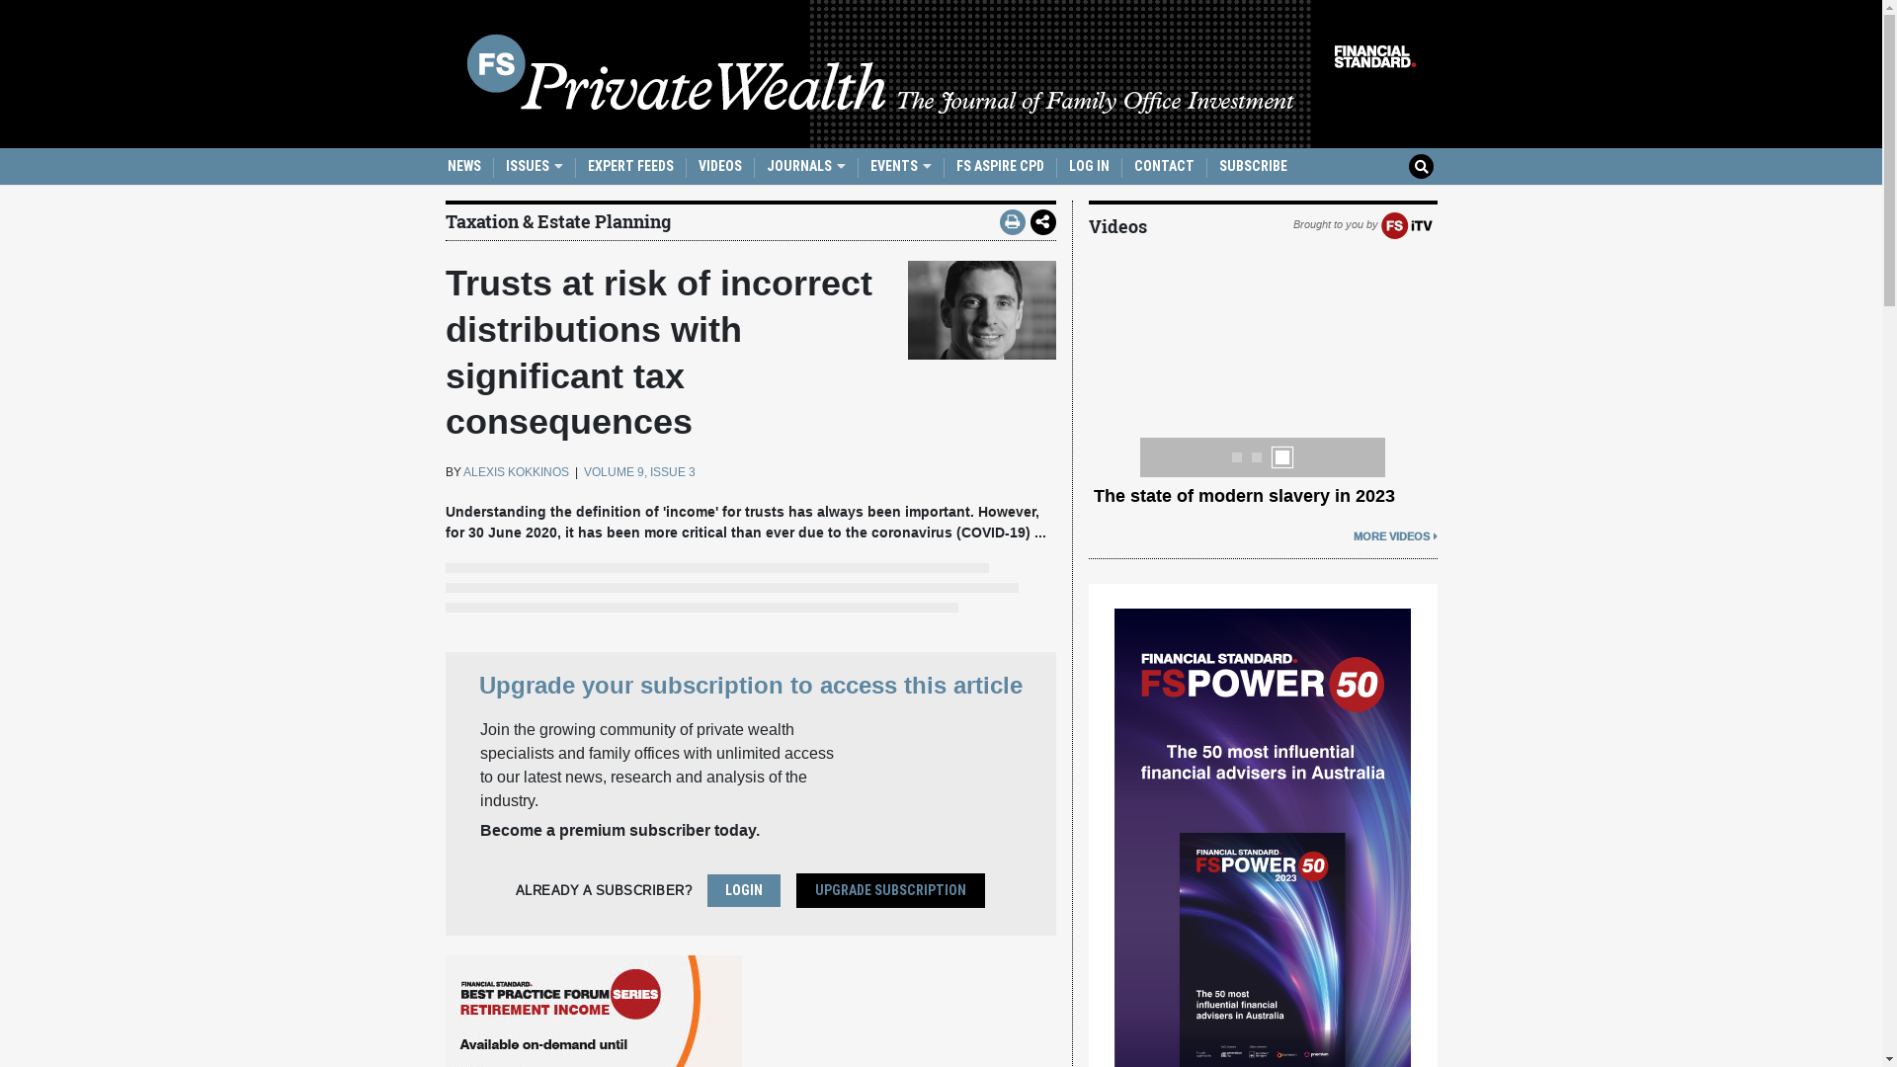  What do you see at coordinates (535, 166) in the screenshot?
I see `ISSUES` at bounding box center [535, 166].